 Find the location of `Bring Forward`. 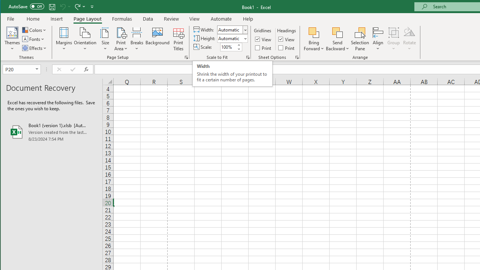

Bring Forward is located at coordinates (313, 32).